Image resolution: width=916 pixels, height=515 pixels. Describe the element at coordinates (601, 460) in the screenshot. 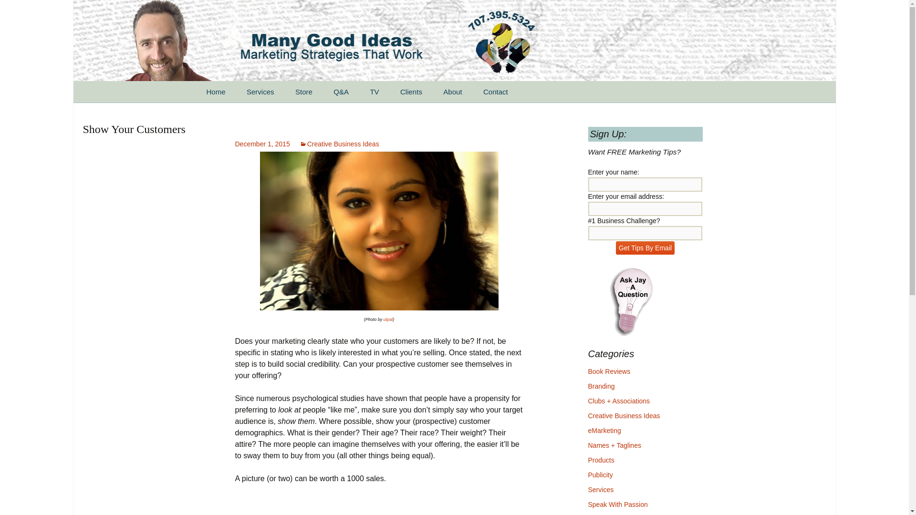

I see `Products` at that location.